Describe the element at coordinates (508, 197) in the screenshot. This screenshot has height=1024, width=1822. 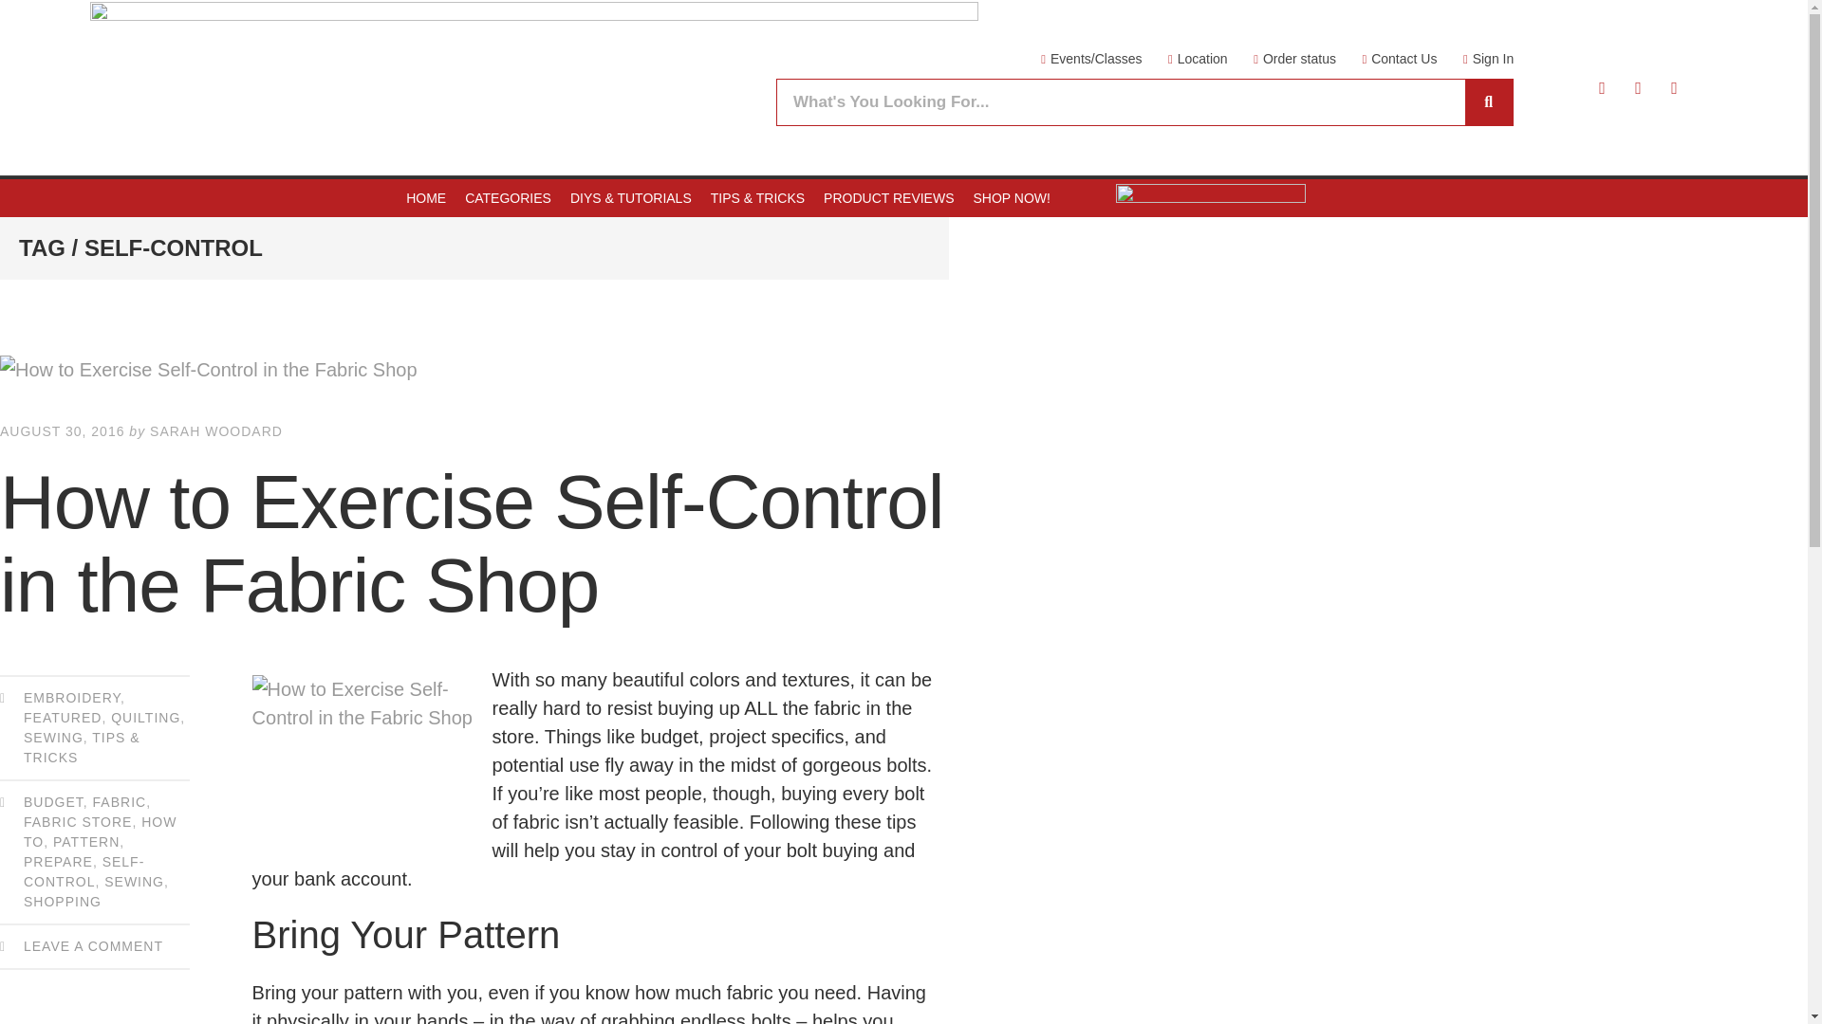
I see `CATEGORIES` at that location.